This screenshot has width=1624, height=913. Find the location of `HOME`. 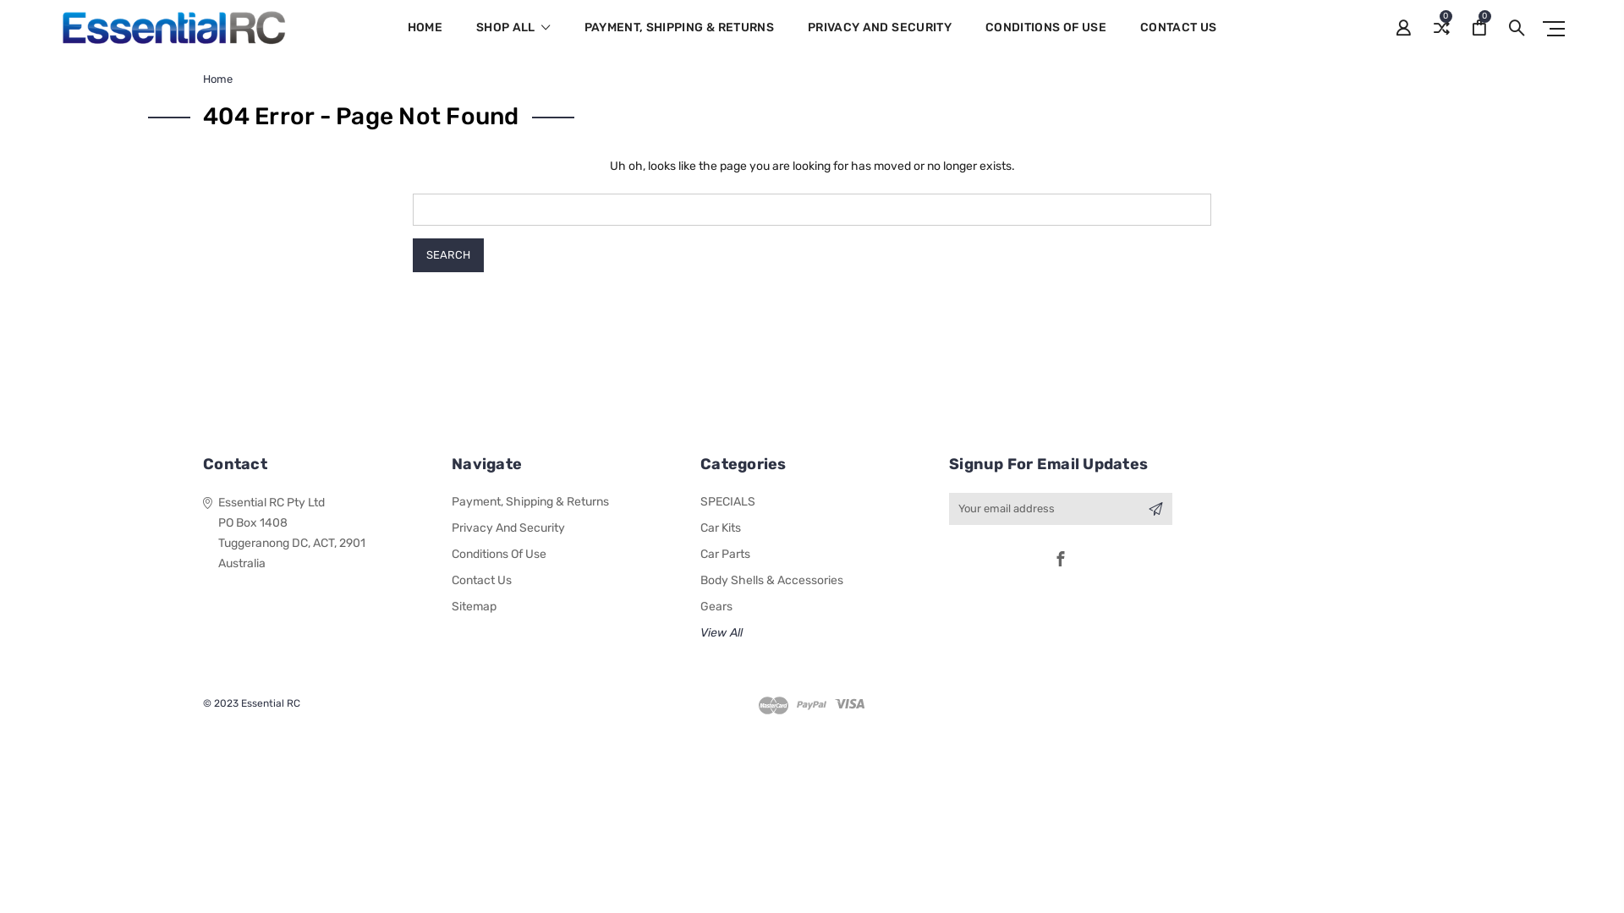

HOME is located at coordinates (425, 39).